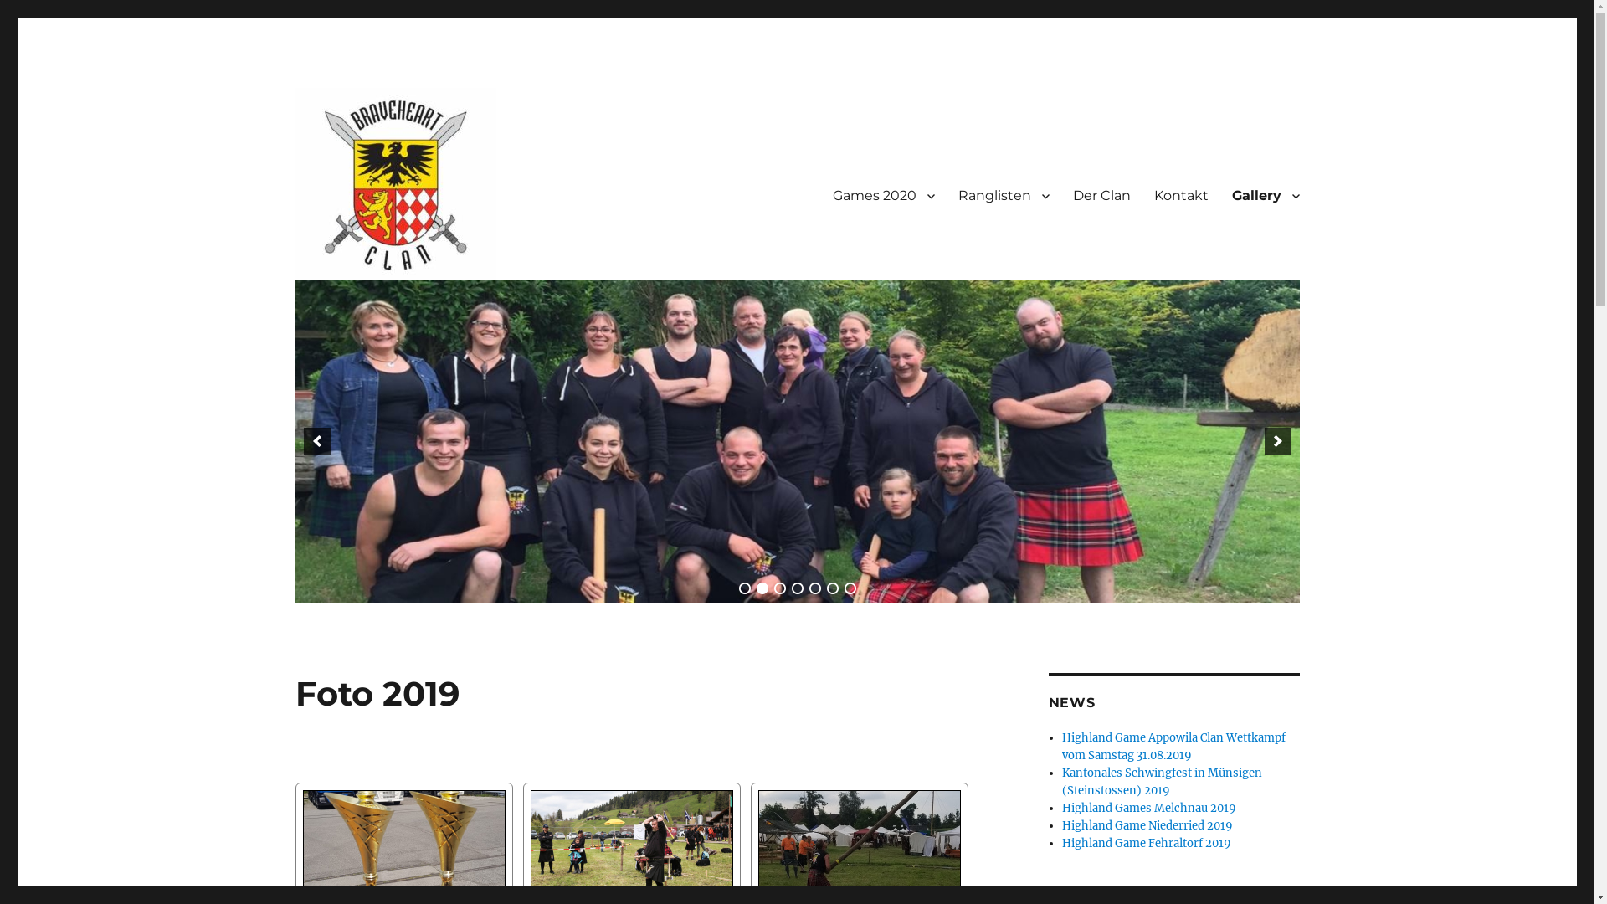  I want to click on Ranglisten, so click(1003, 195).